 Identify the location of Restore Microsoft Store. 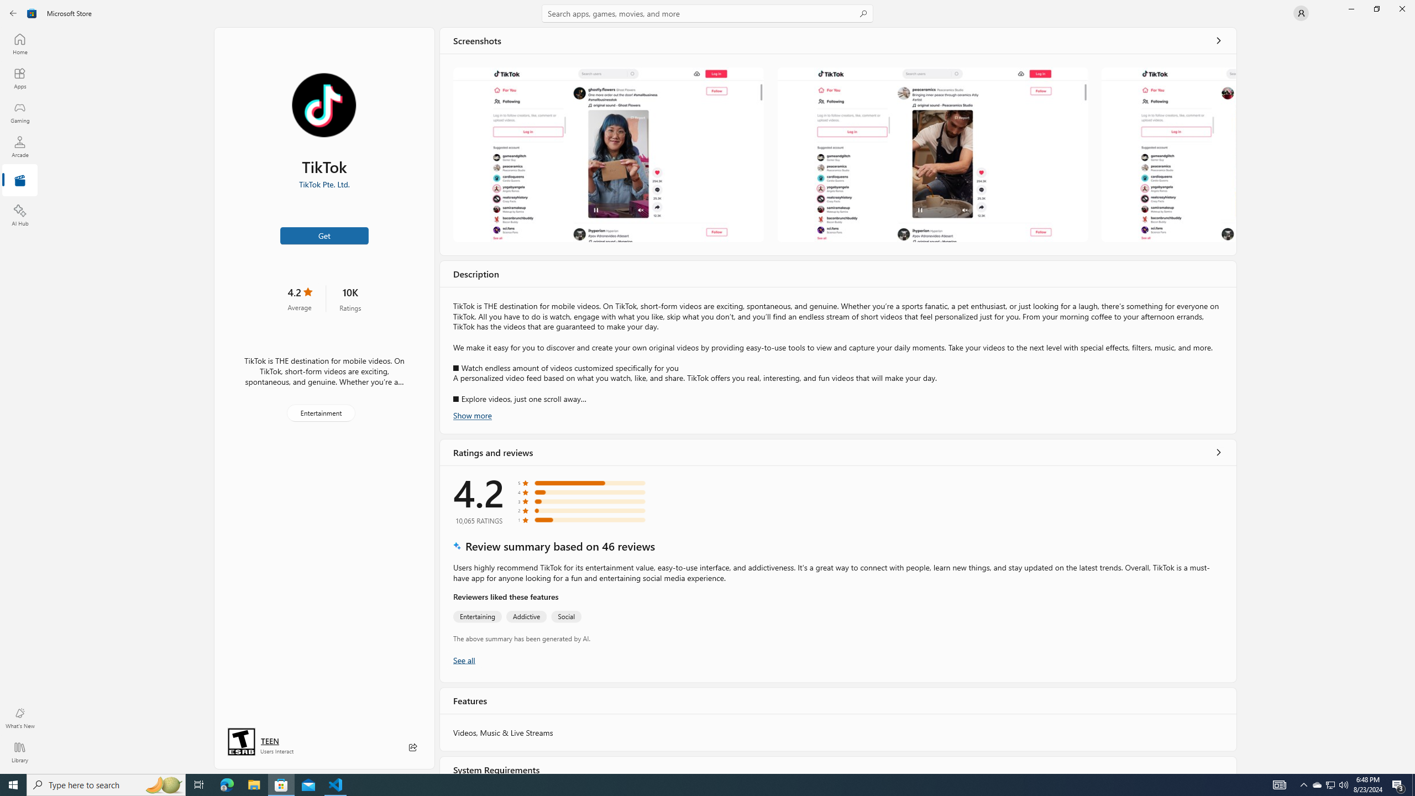
(1376, 9).